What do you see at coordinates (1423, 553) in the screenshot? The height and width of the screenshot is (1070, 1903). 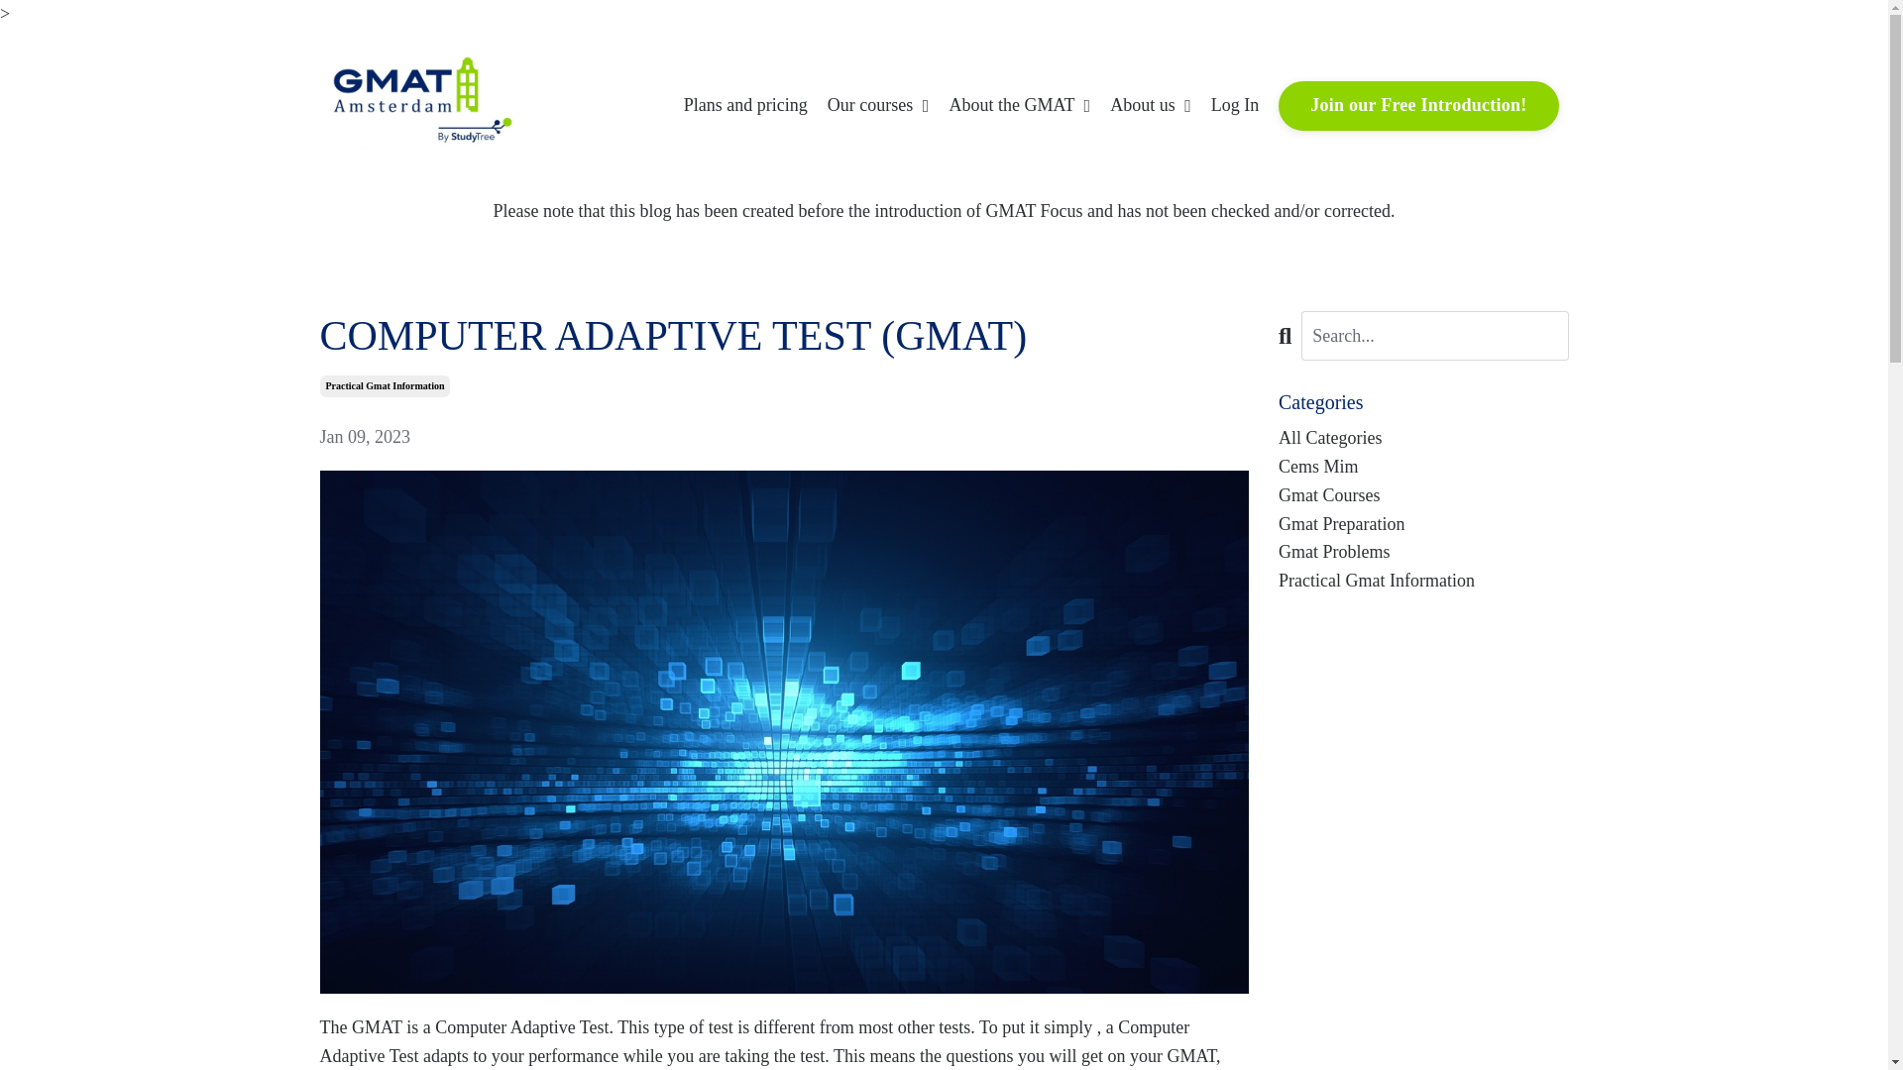 I see `Gmat Problems` at bounding box center [1423, 553].